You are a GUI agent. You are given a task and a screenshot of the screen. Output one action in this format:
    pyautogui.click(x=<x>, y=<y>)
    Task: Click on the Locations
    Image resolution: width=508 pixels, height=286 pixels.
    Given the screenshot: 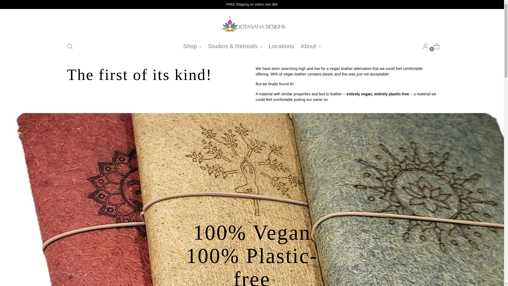 What is the action you would take?
    pyautogui.click(x=281, y=46)
    